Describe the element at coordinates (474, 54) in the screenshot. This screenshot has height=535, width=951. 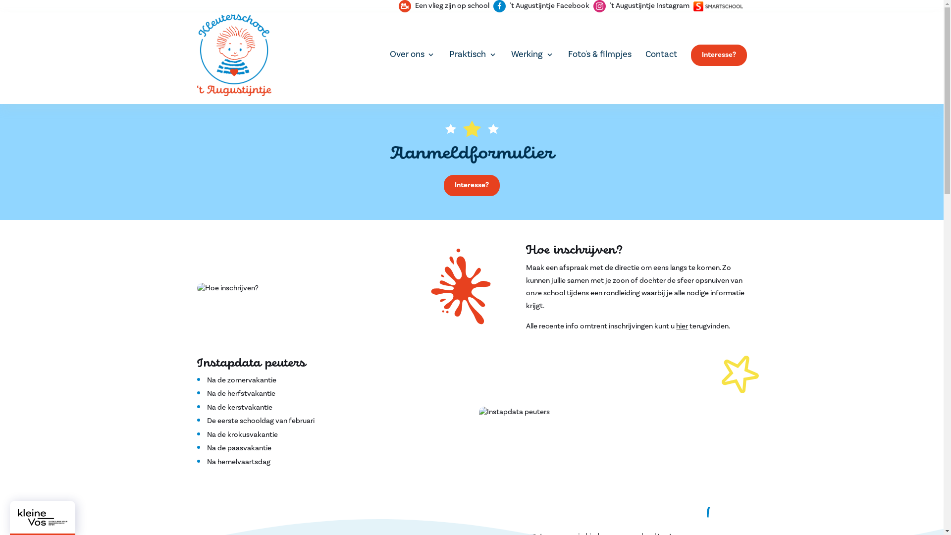
I see `Praktisch` at that location.